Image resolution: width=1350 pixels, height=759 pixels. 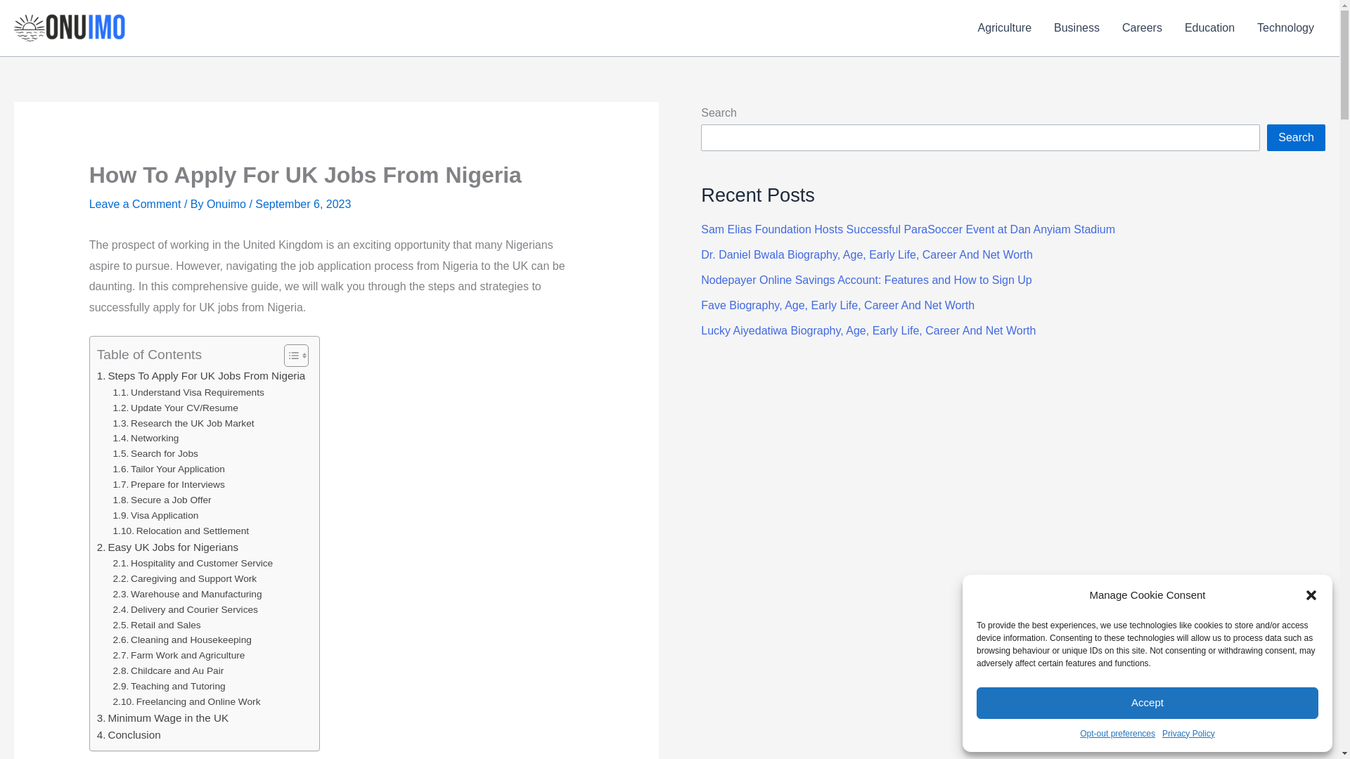 What do you see at coordinates (156, 454) in the screenshot?
I see `Search for Jobs` at bounding box center [156, 454].